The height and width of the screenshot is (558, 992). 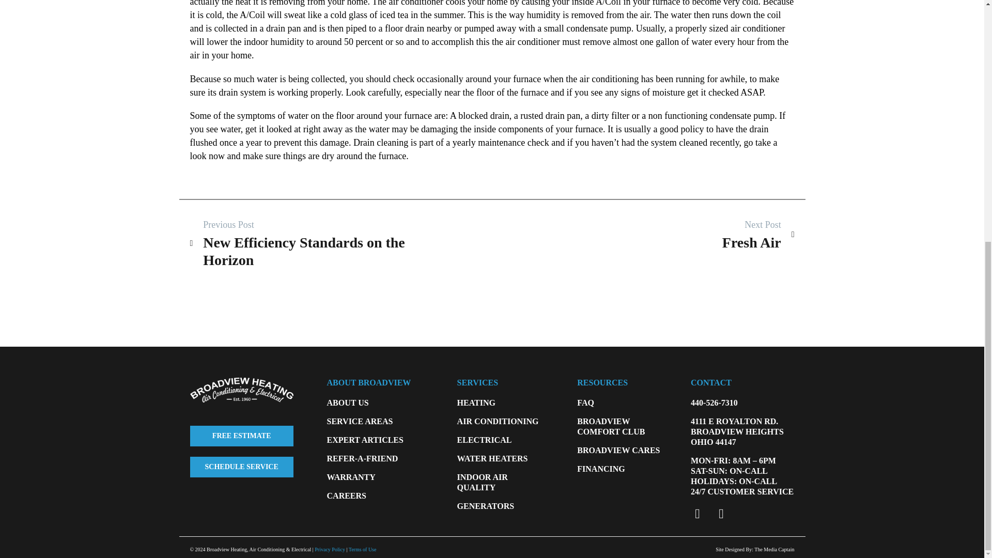 What do you see at coordinates (242, 390) in the screenshot?
I see `Broadview-Heating-Reverse-Logo` at bounding box center [242, 390].